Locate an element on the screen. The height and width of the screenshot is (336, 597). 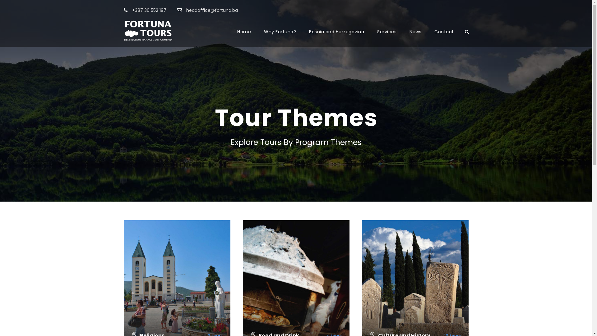
Why Fortuna? is located at coordinates (280, 37).